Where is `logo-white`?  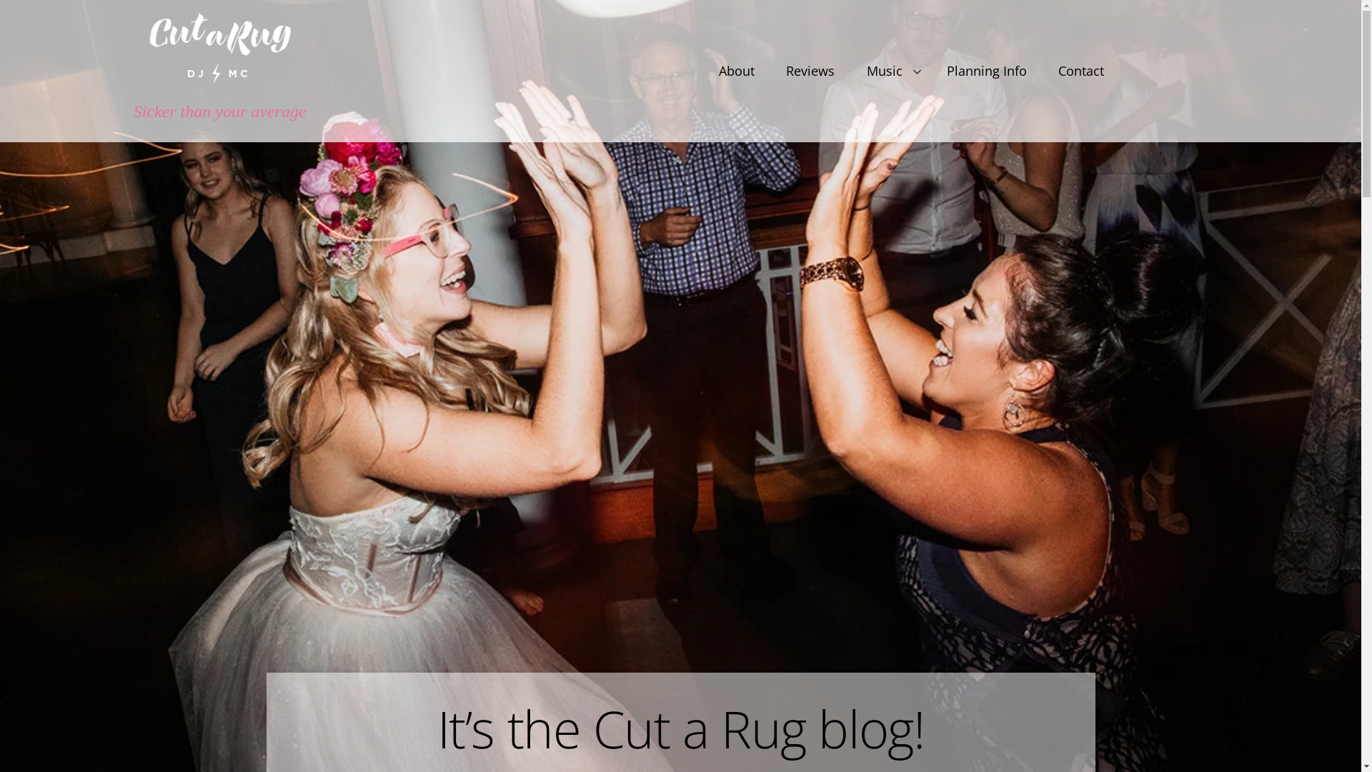 logo-white is located at coordinates (220, 49).